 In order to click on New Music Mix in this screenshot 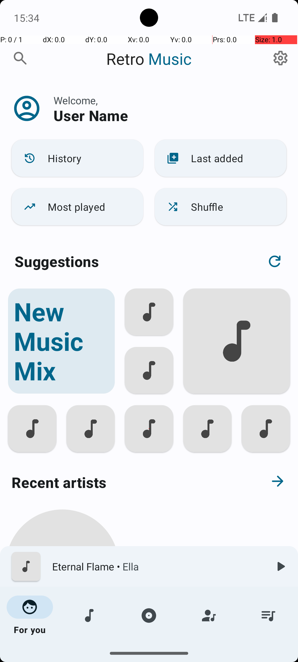, I will do `click(61, 341)`.